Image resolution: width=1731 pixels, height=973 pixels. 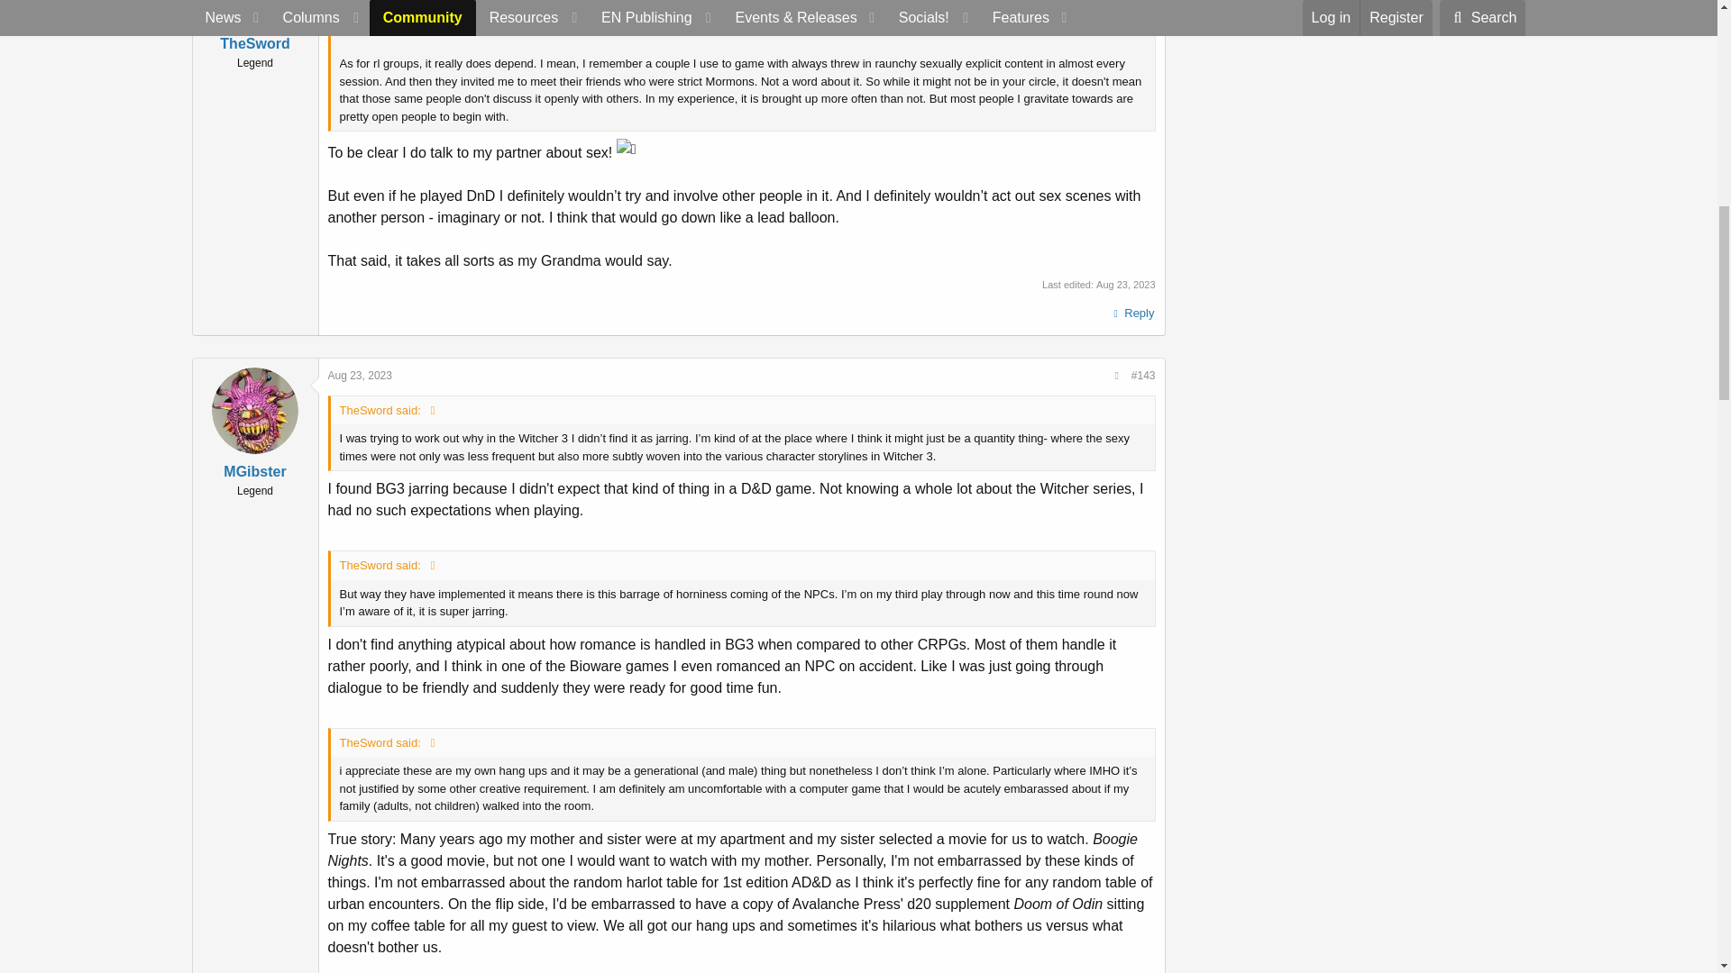 I want to click on Aug 23, 2023 at 6:27 PM, so click(x=361, y=376).